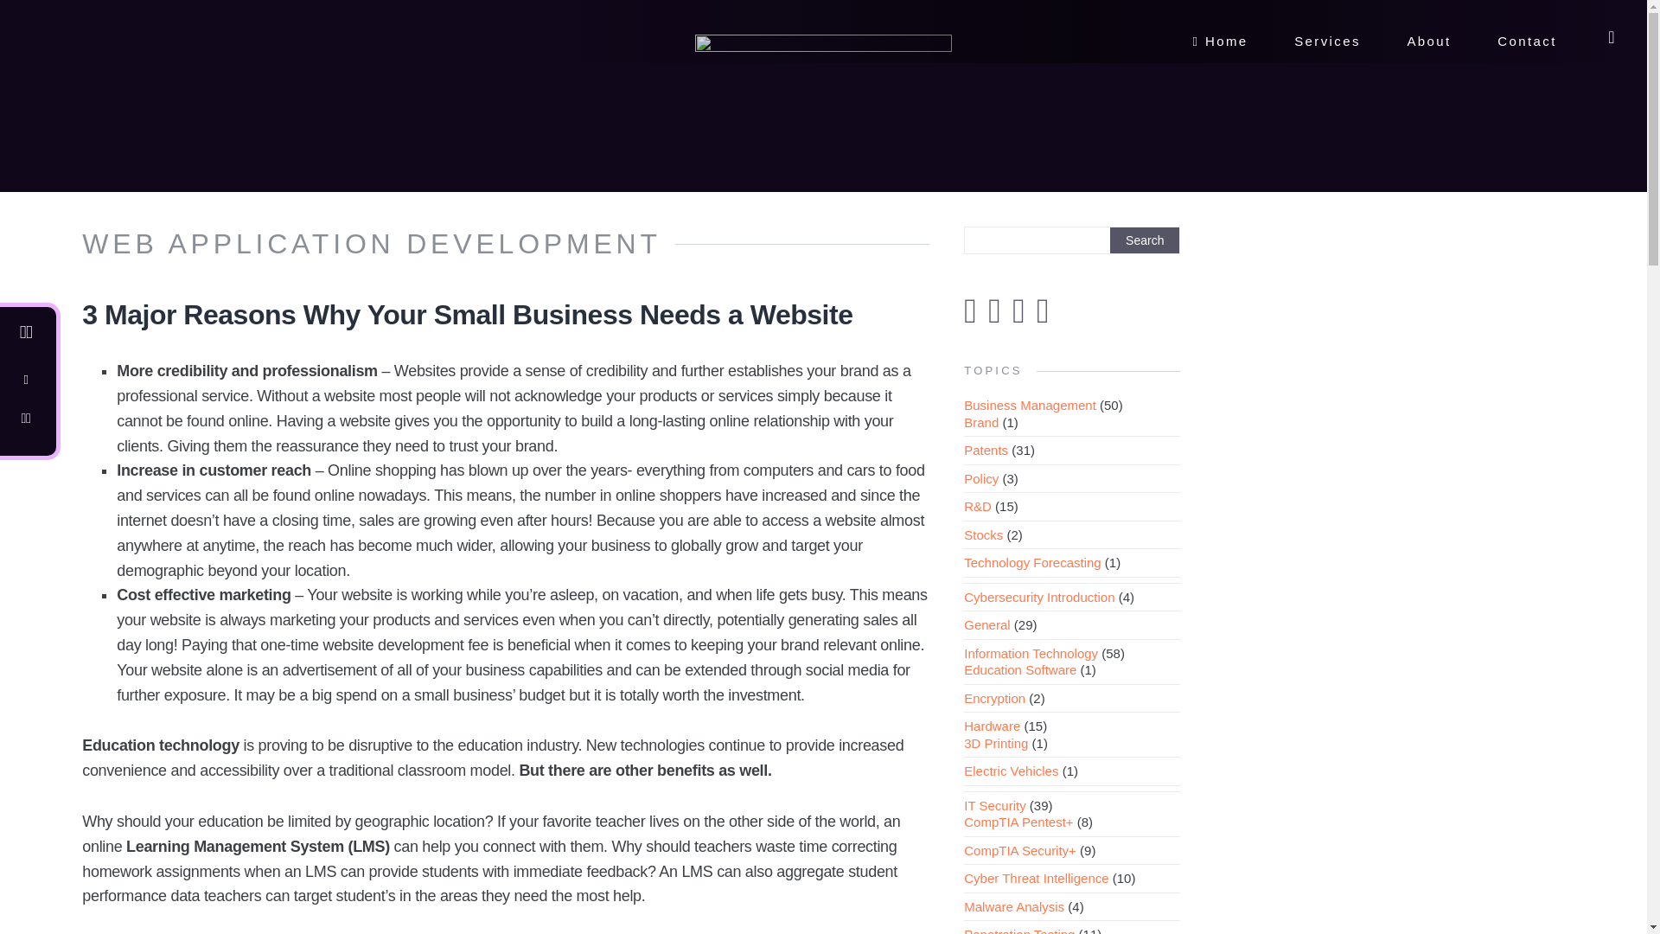  What do you see at coordinates (1219, 46) in the screenshot?
I see `Home` at bounding box center [1219, 46].